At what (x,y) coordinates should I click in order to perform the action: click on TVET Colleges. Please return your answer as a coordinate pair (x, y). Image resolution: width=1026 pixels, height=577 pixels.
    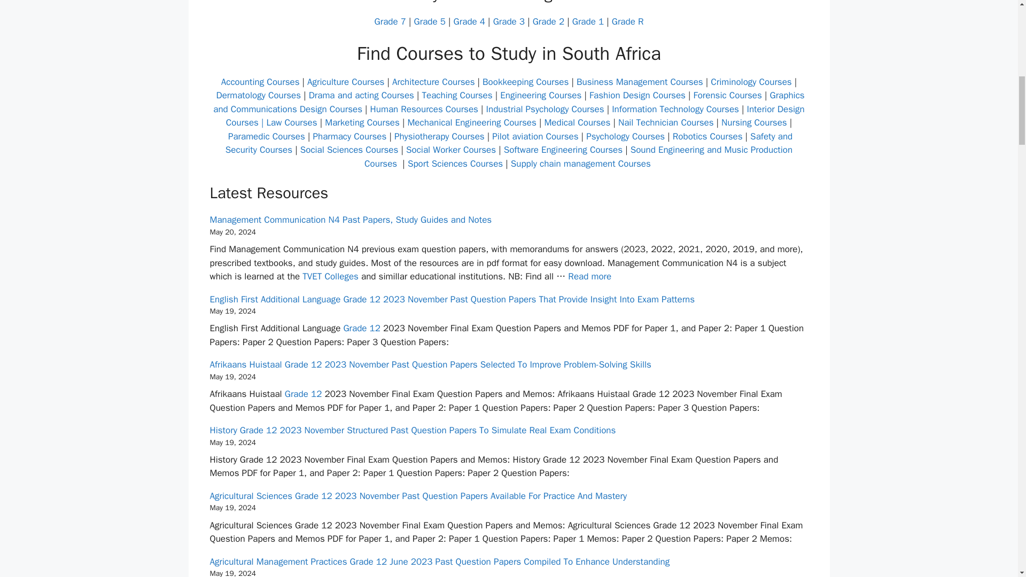
    Looking at the image, I should click on (330, 276).